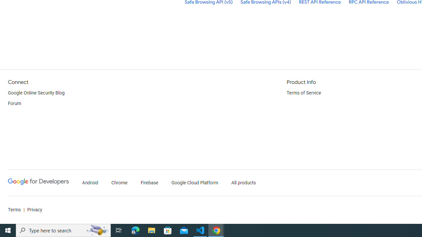 The image size is (422, 237). Describe the element at coordinates (38, 183) in the screenshot. I see `Google Developers` at that location.